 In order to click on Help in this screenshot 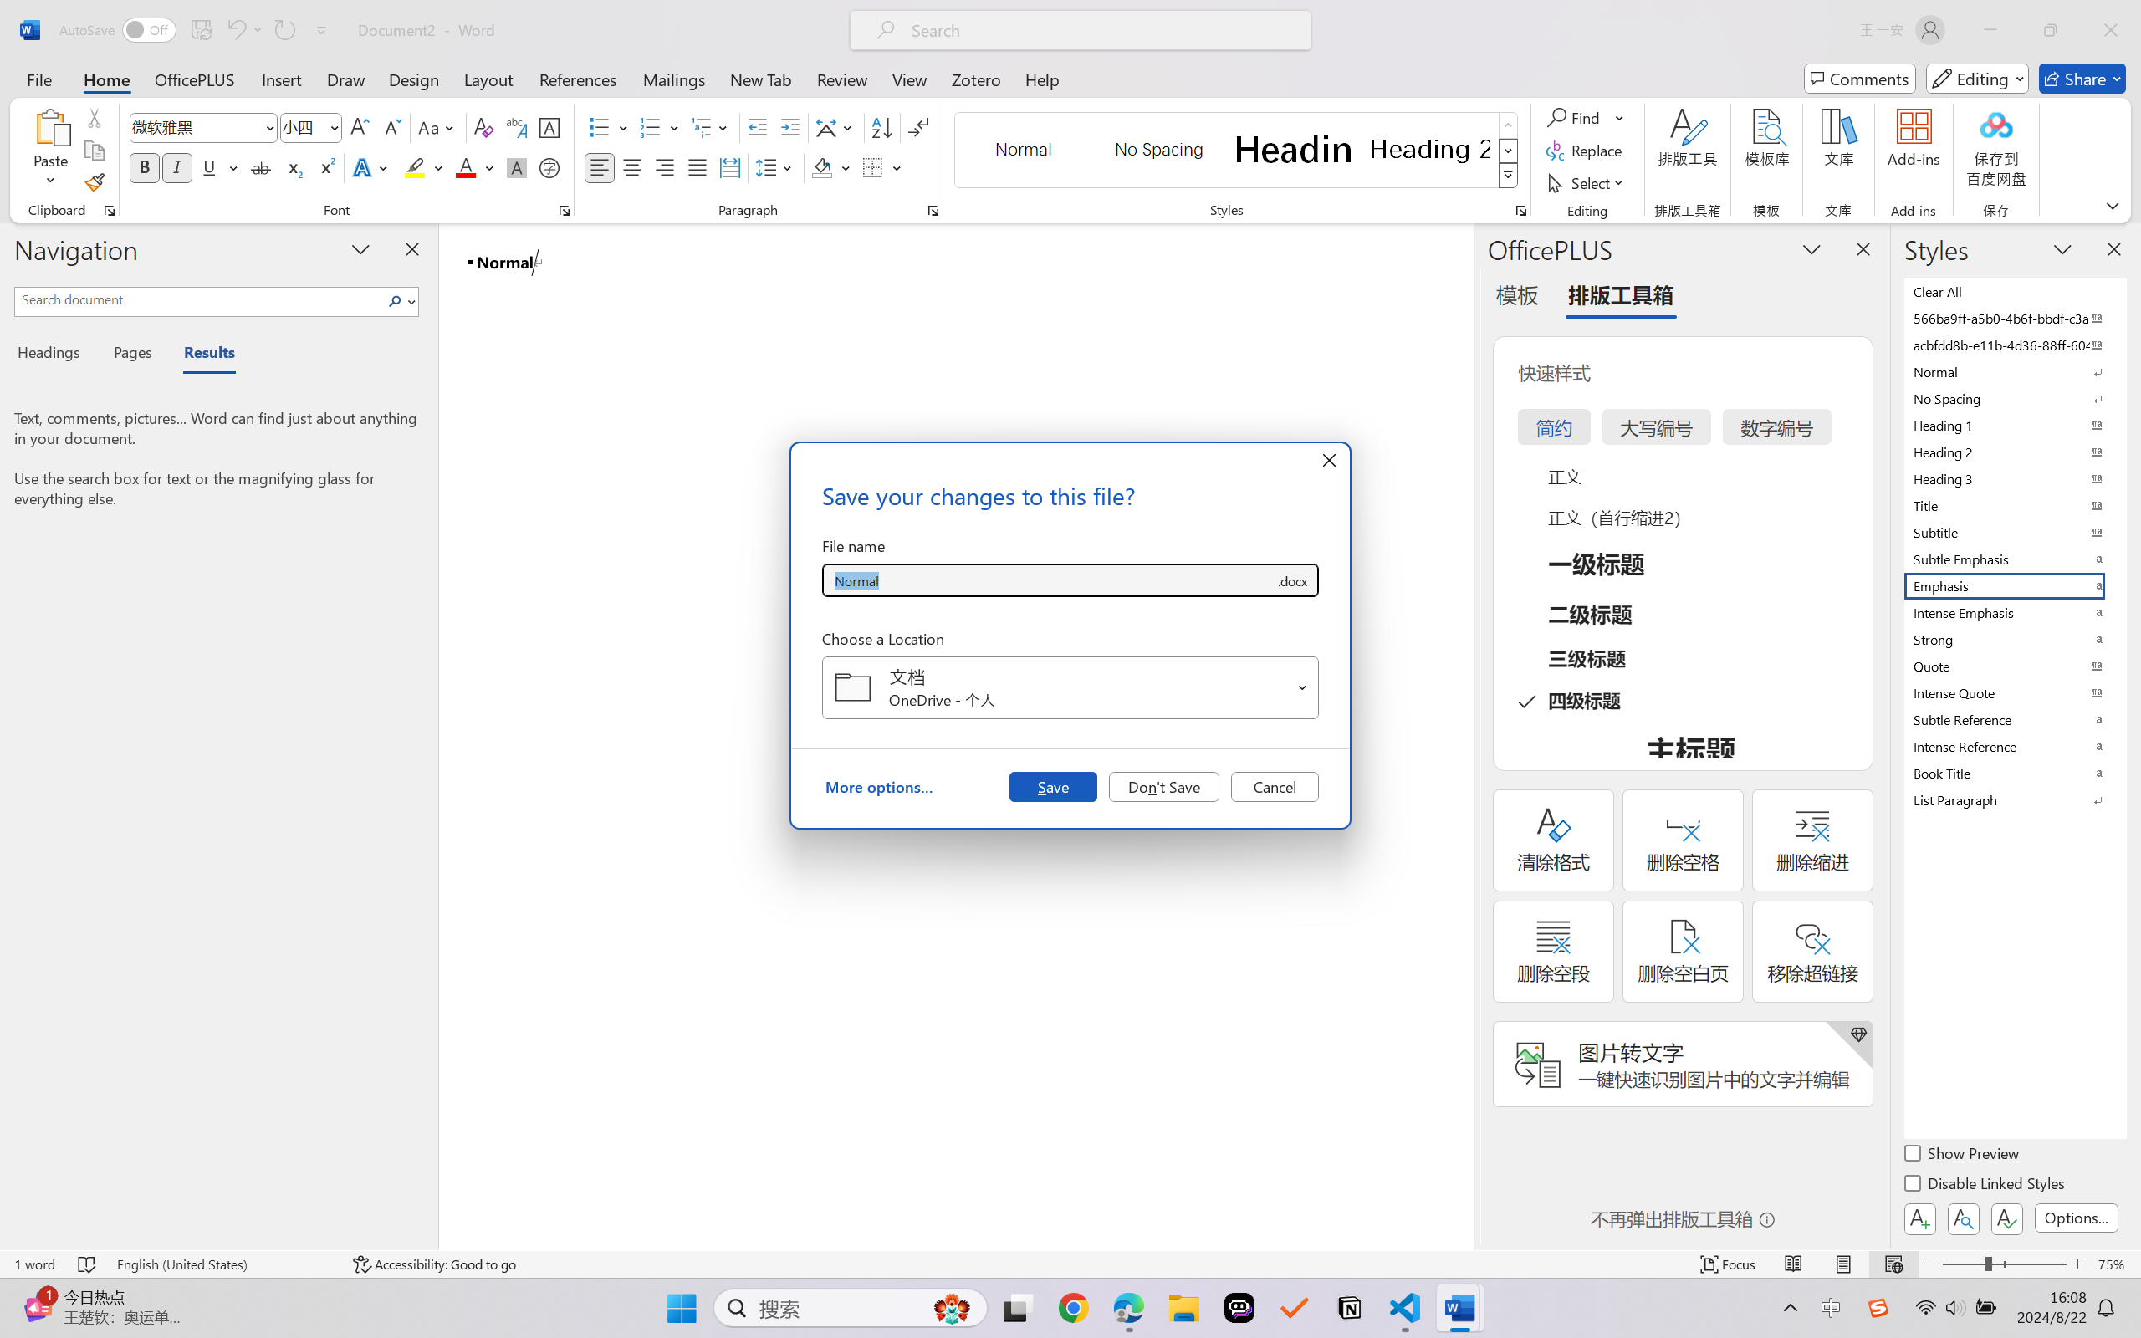, I will do `click(1041, 79)`.